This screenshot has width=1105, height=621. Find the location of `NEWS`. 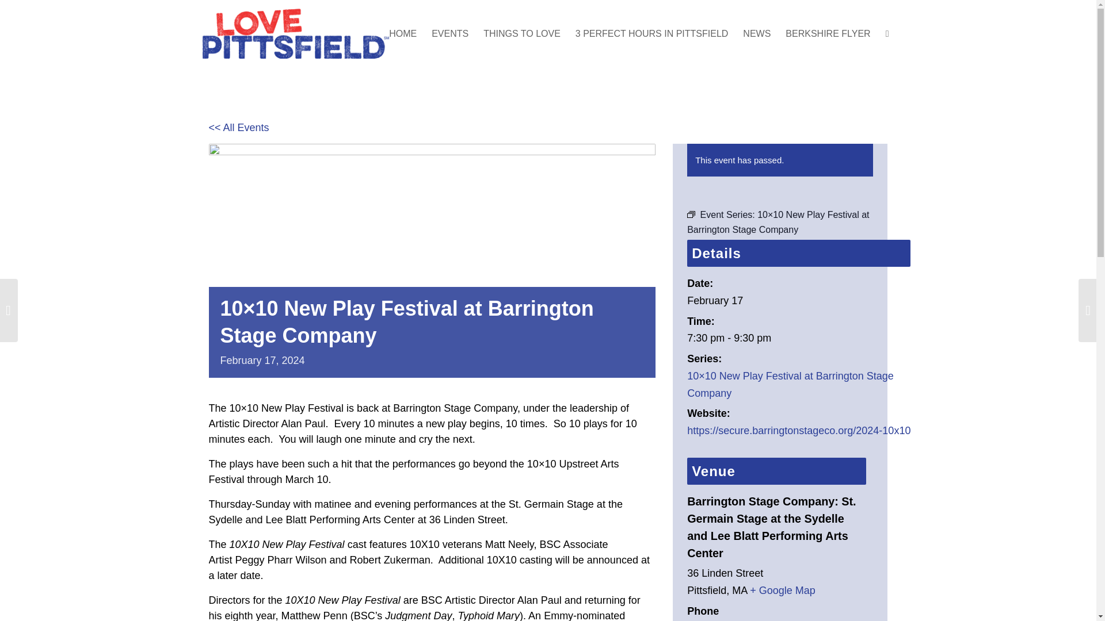

NEWS is located at coordinates (756, 33).